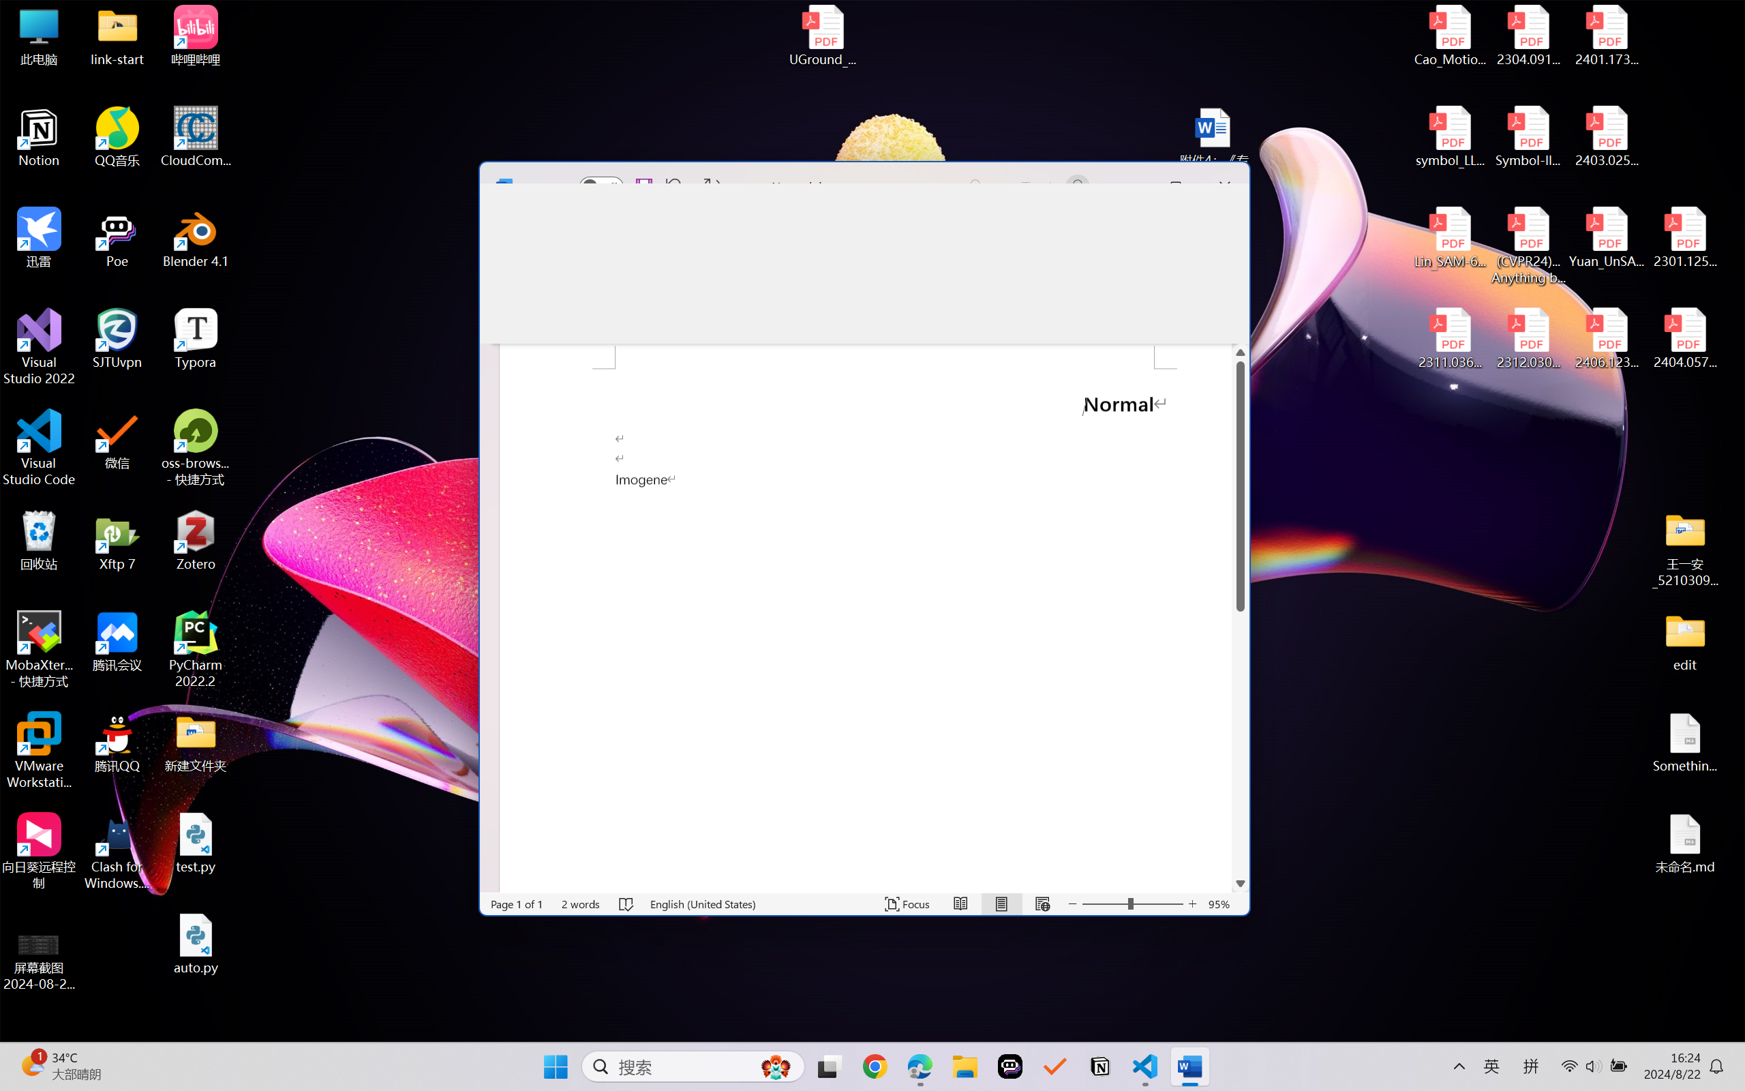 Image resolution: width=1745 pixels, height=1091 pixels. What do you see at coordinates (117, 541) in the screenshot?
I see `Xftp 7` at bounding box center [117, 541].